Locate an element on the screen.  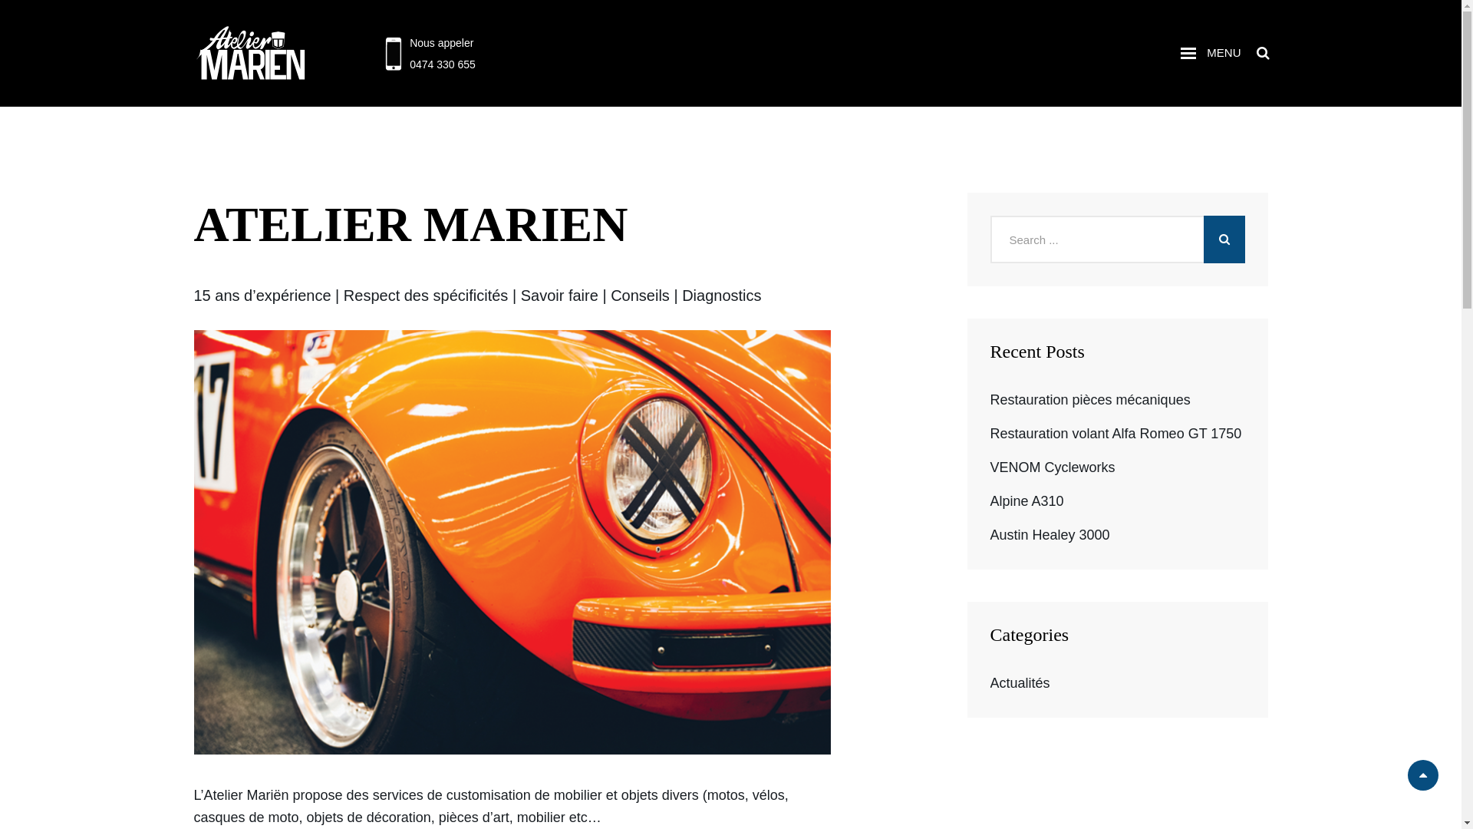
Search for: is located at coordinates (1117, 239).